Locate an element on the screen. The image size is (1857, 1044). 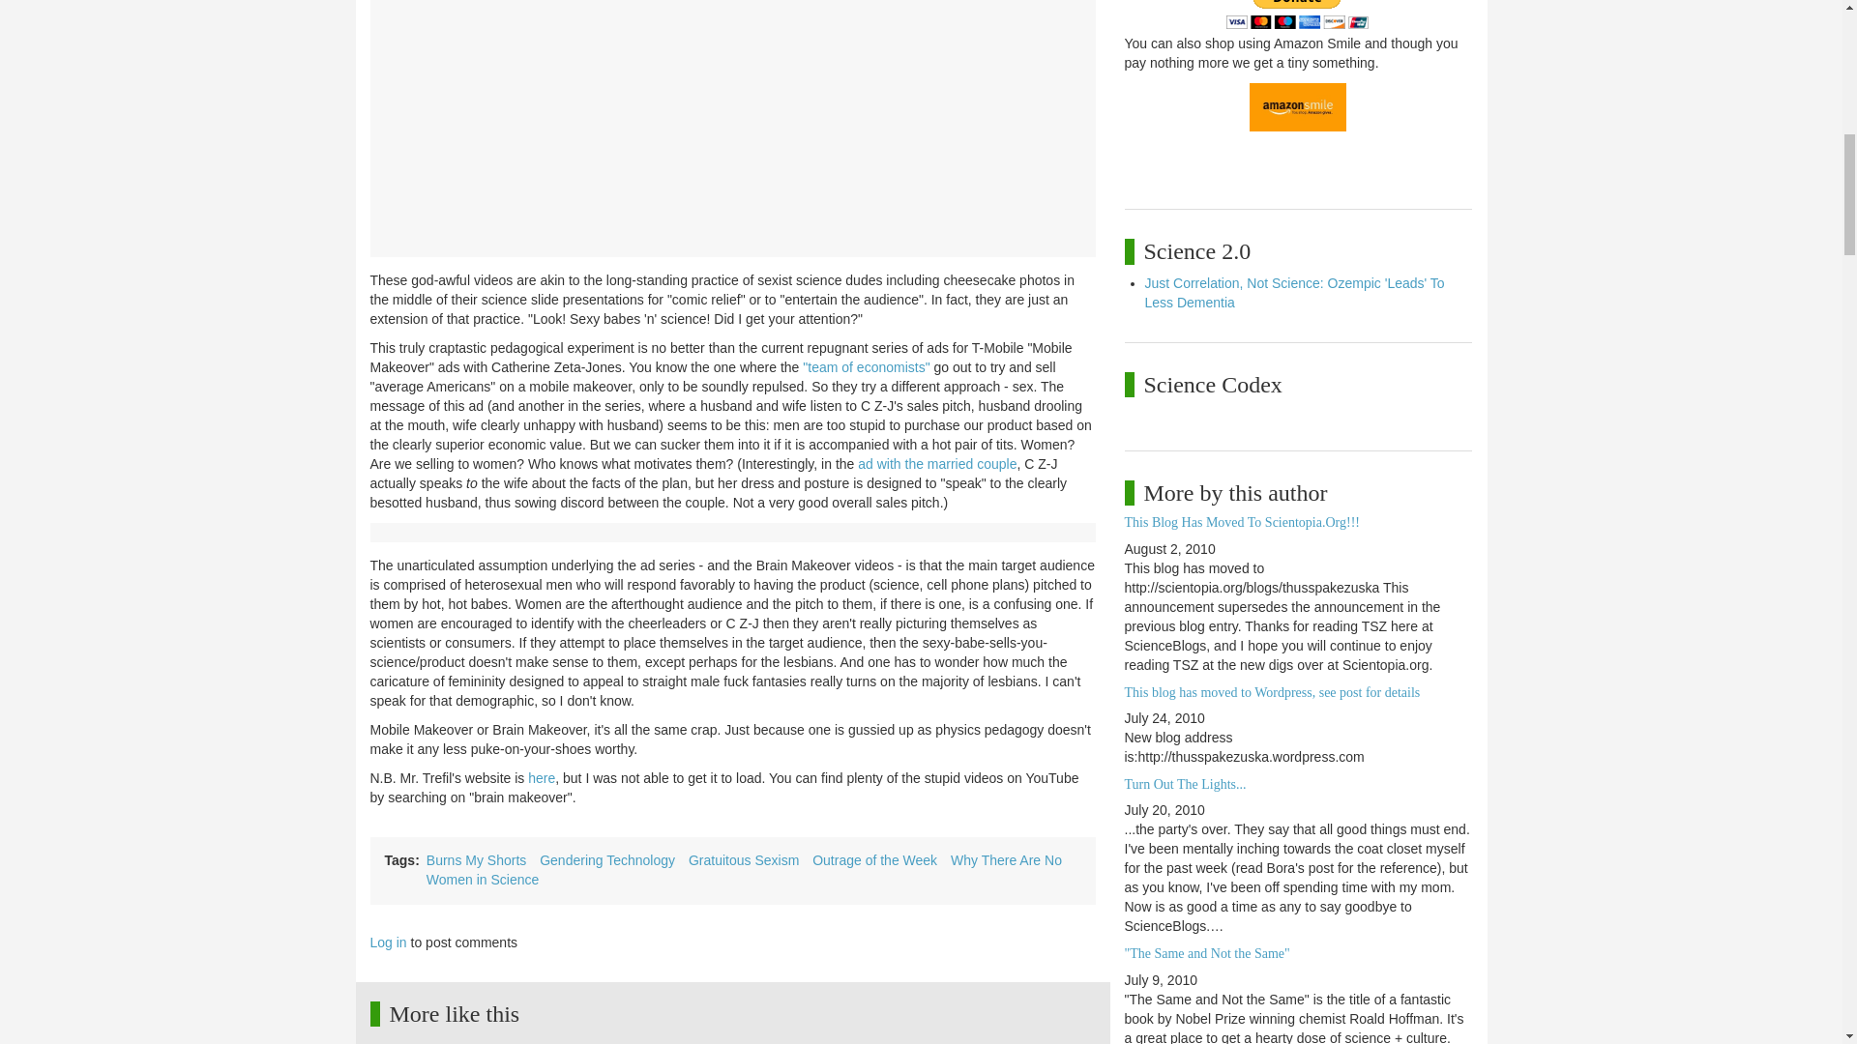
Advertisement is located at coordinates (731, 141).